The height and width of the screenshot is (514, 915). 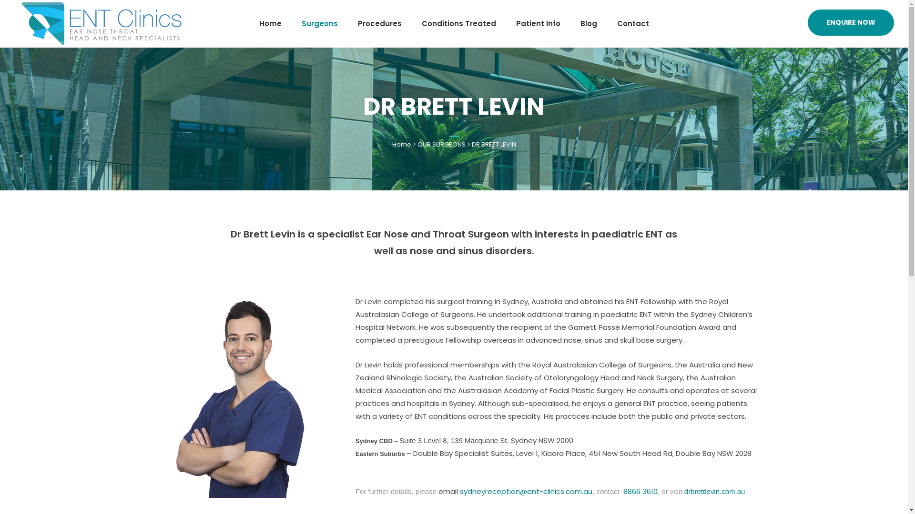 I want to click on sydneyreception@ent-clinics.com.au, so click(x=526, y=491).